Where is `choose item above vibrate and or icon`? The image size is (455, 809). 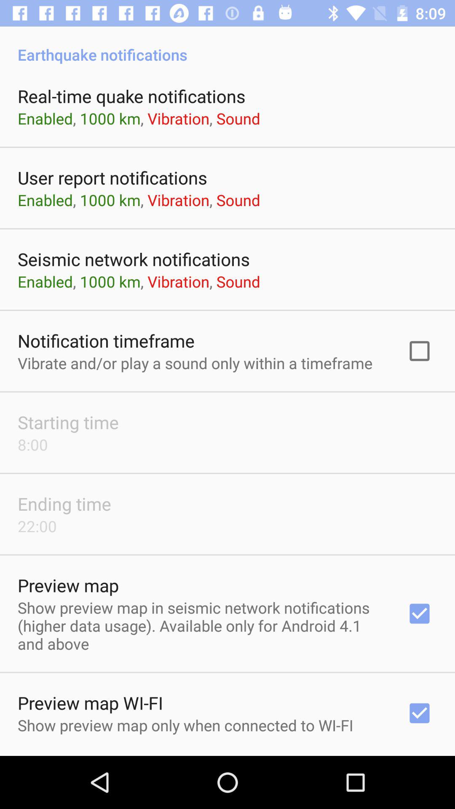
choose item above vibrate and or icon is located at coordinates (106, 340).